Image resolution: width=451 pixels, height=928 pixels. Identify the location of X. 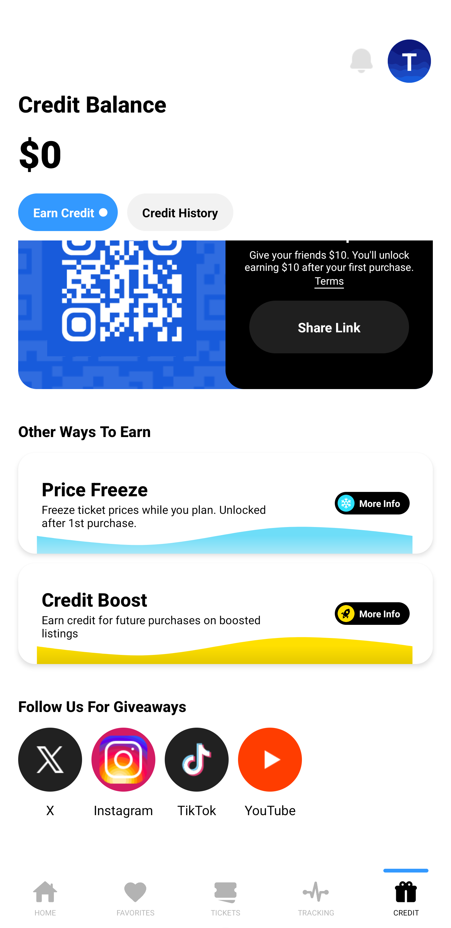
(50, 773).